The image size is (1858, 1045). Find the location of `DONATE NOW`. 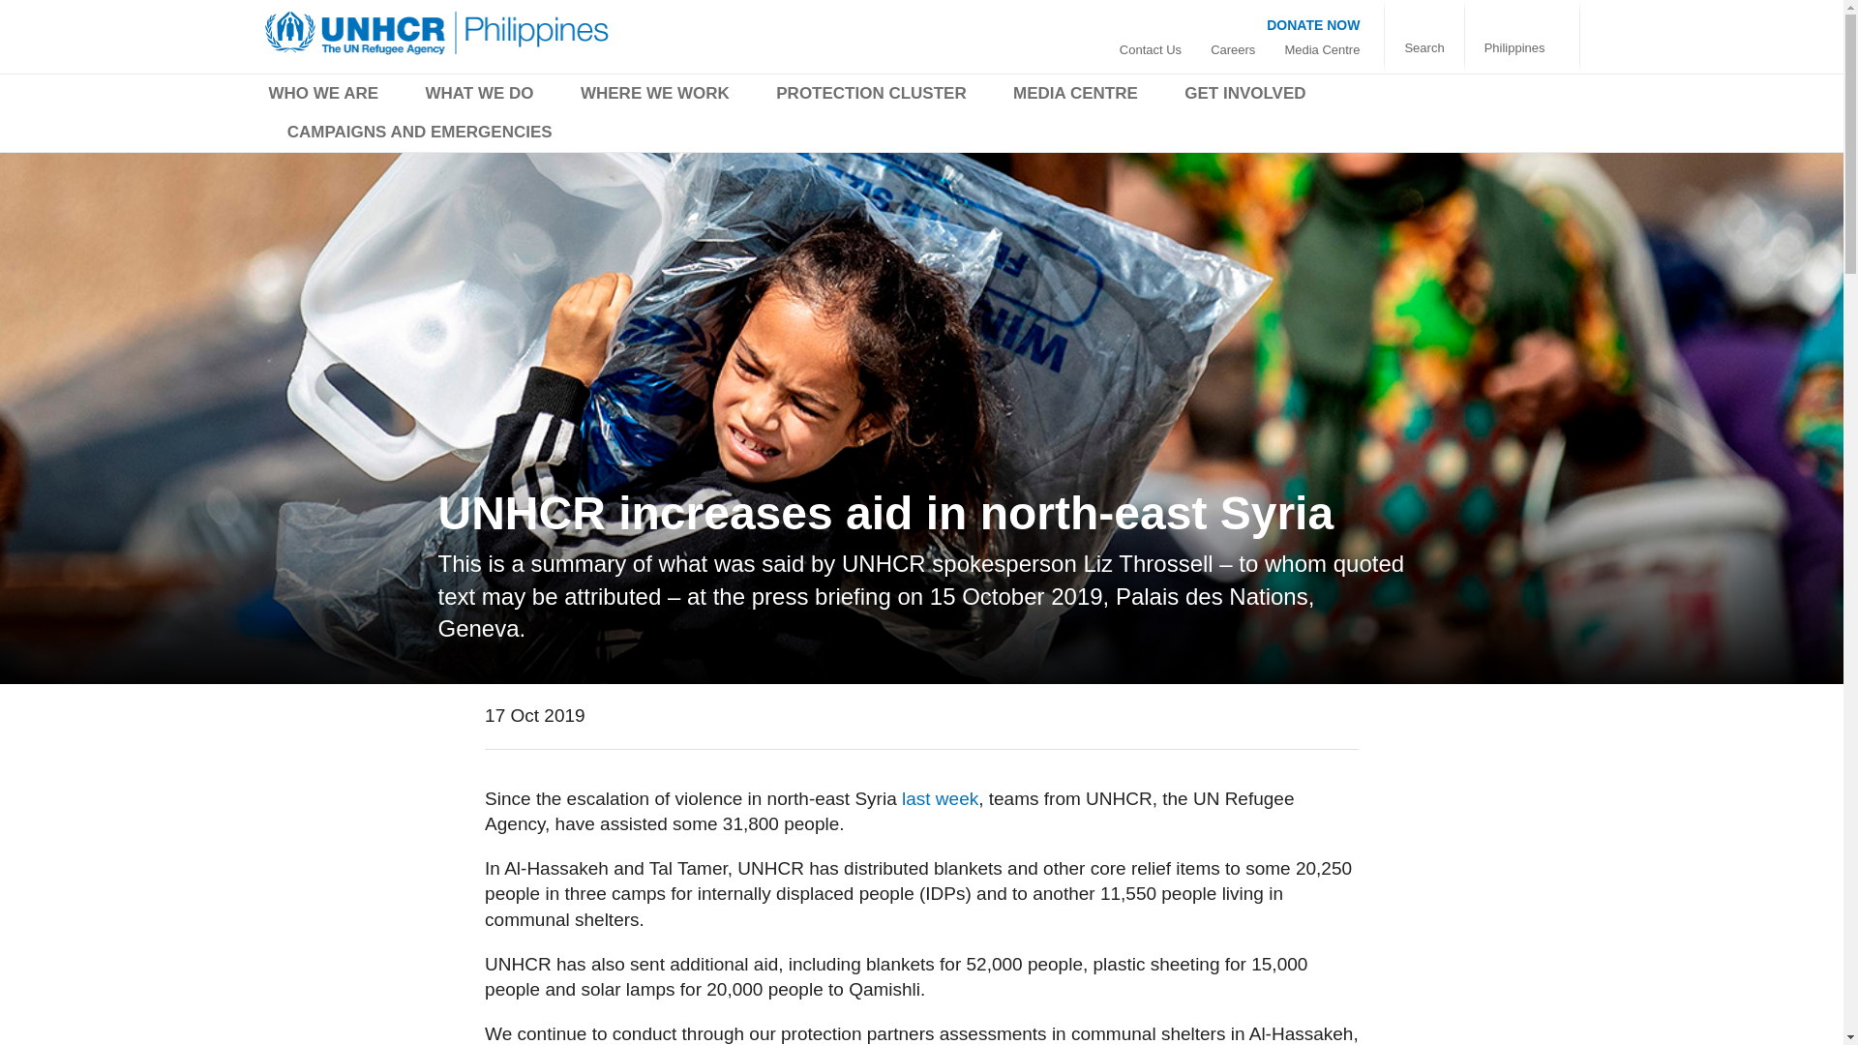

DONATE NOW is located at coordinates (1313, 24).